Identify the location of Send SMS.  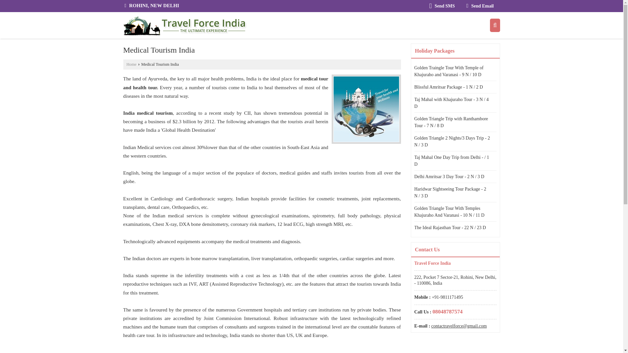
(442, 6).